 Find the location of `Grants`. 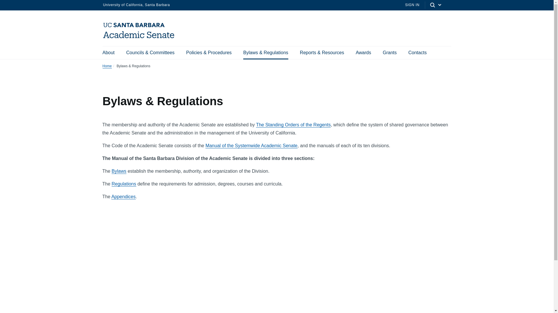

Grants is located at coordinates (390, 53).